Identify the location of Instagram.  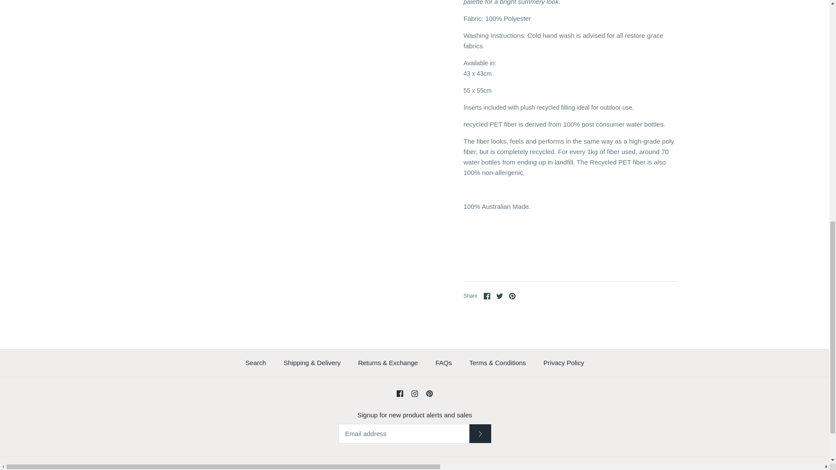
(415, 393).